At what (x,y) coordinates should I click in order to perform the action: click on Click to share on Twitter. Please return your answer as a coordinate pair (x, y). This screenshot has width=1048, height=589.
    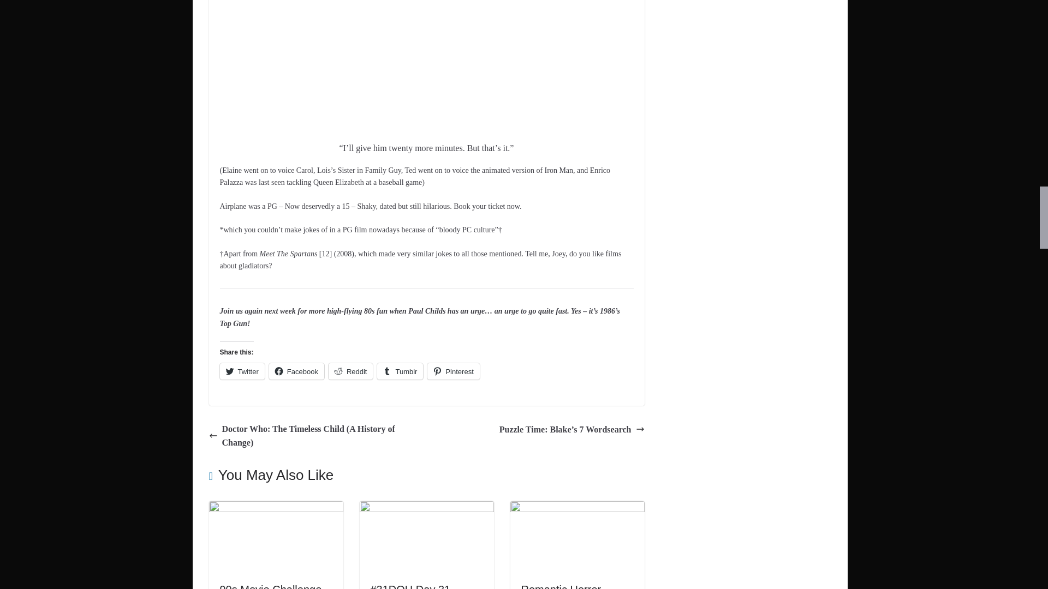
    Looking at the image, I should click on (241, 371).